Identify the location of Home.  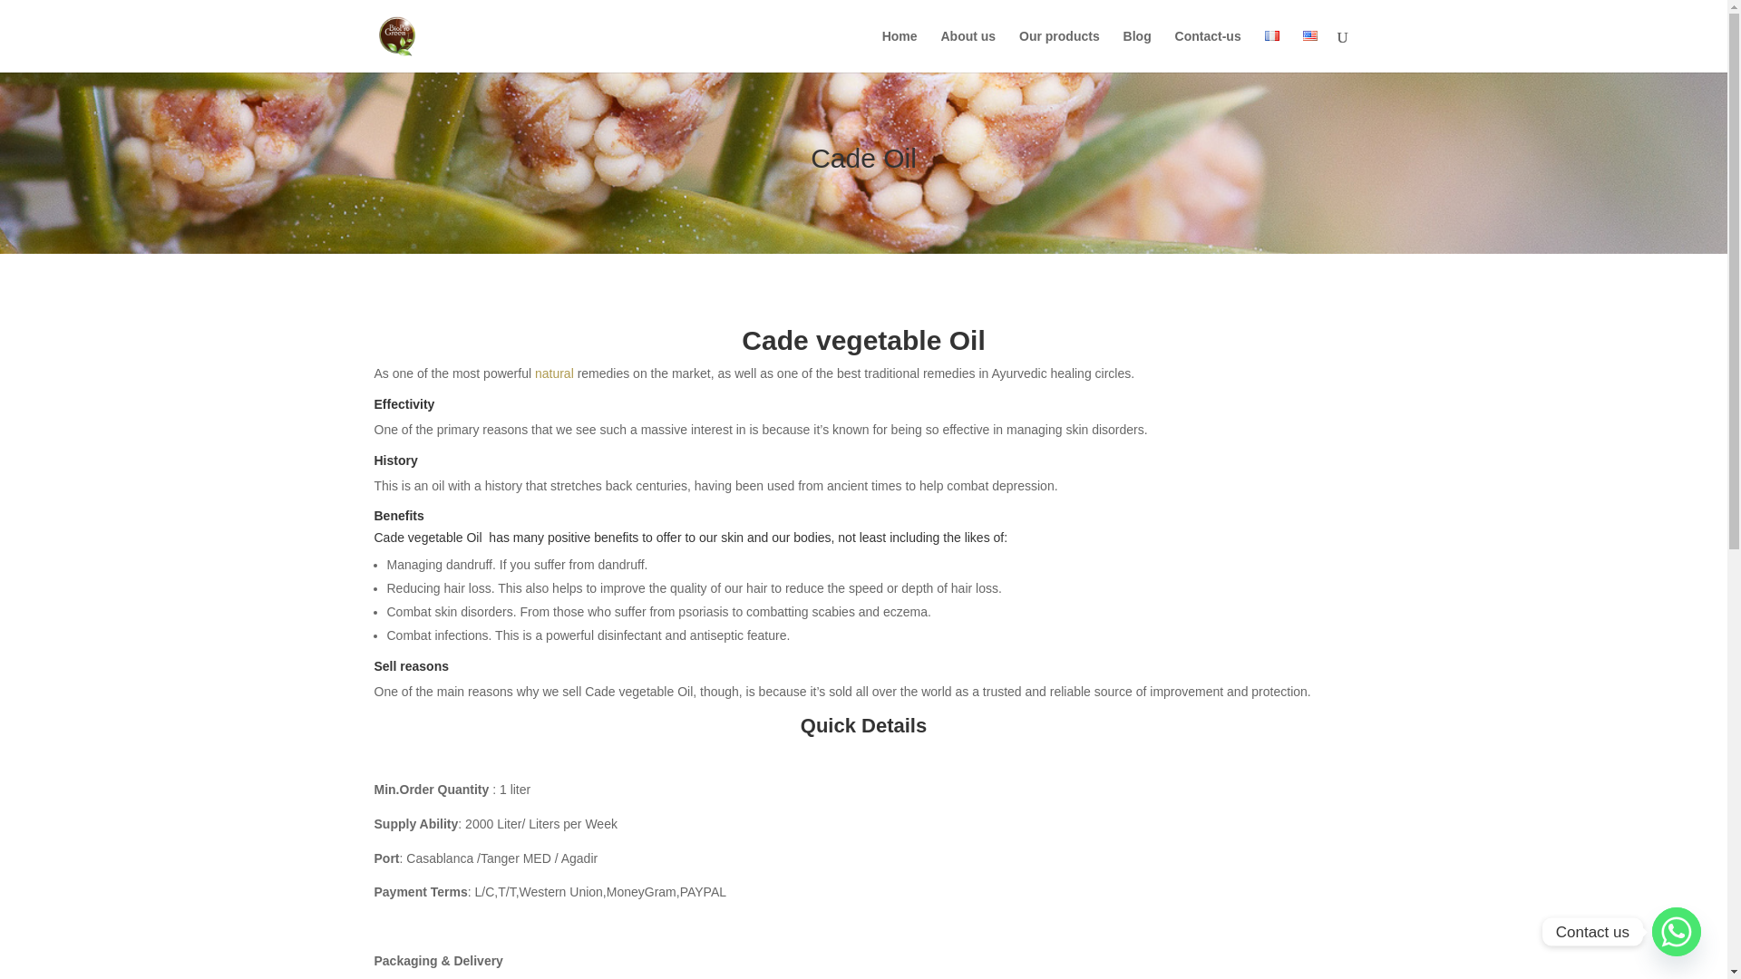
(900, 51).